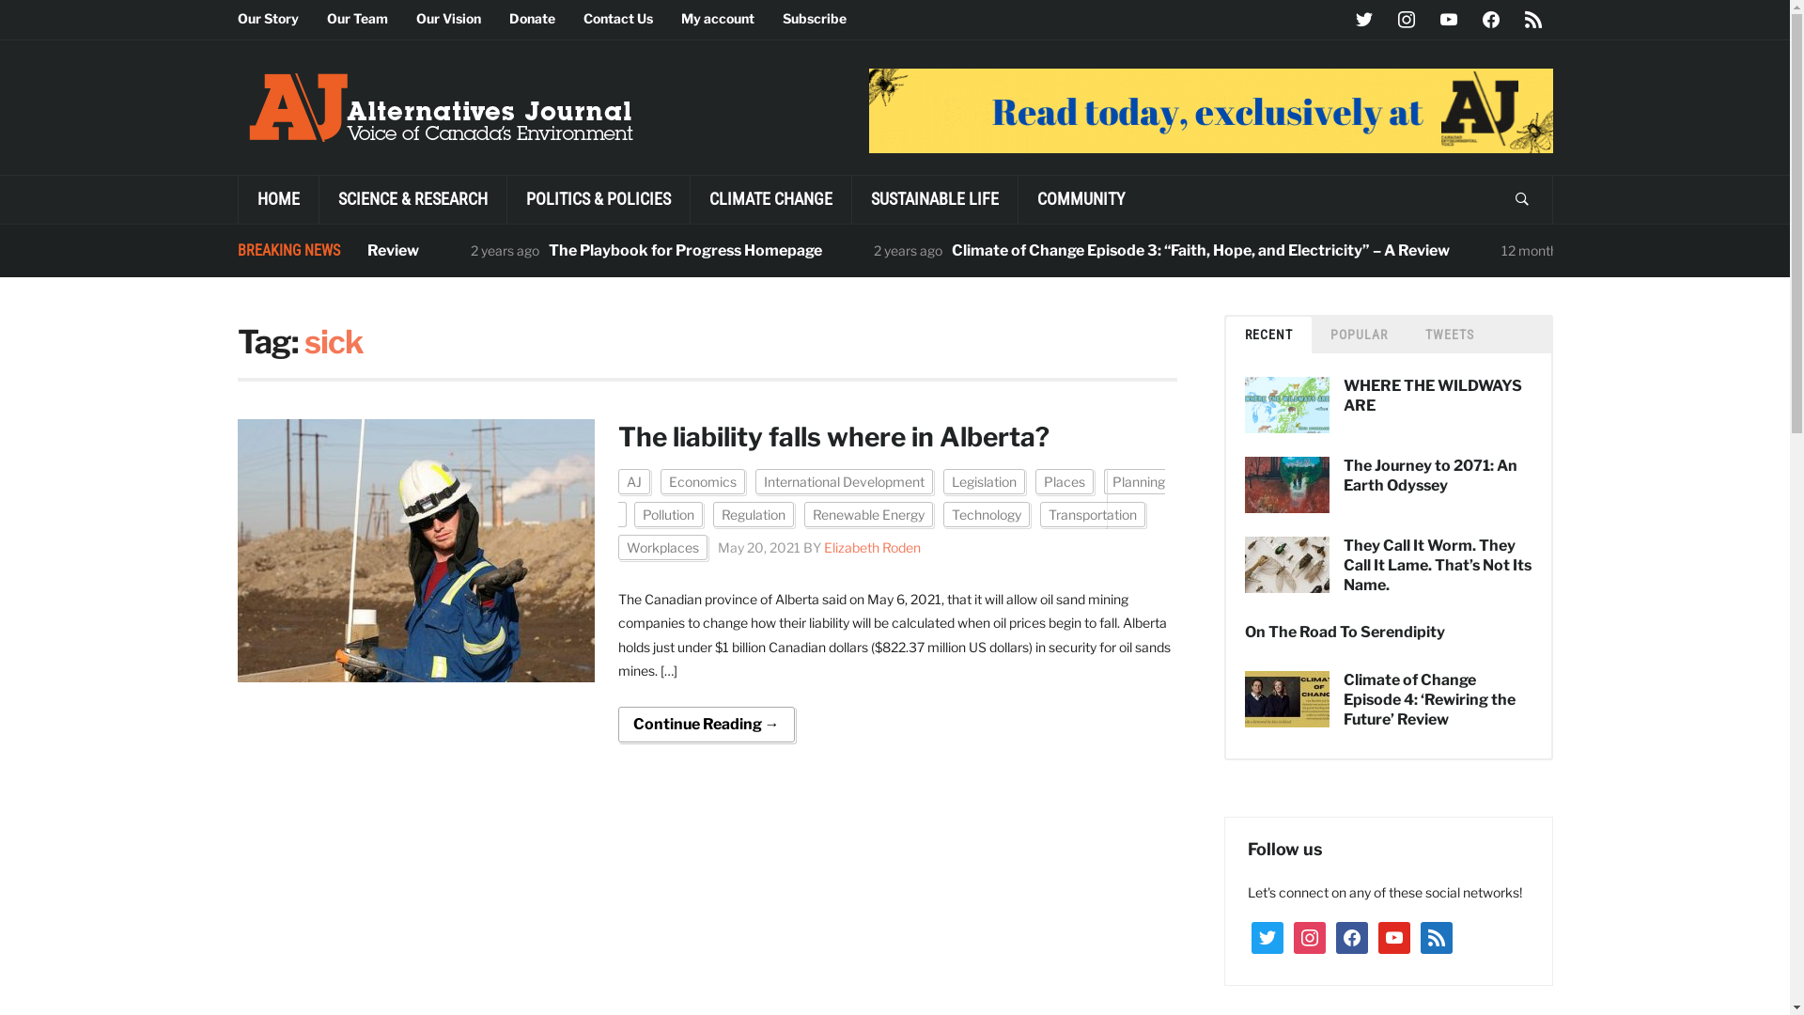 Image resolution: width=1804 pixels, height=1015 pixels. Describe the element at coordinates (1448, 19) in the screenshot. I see `youtube` at that location.